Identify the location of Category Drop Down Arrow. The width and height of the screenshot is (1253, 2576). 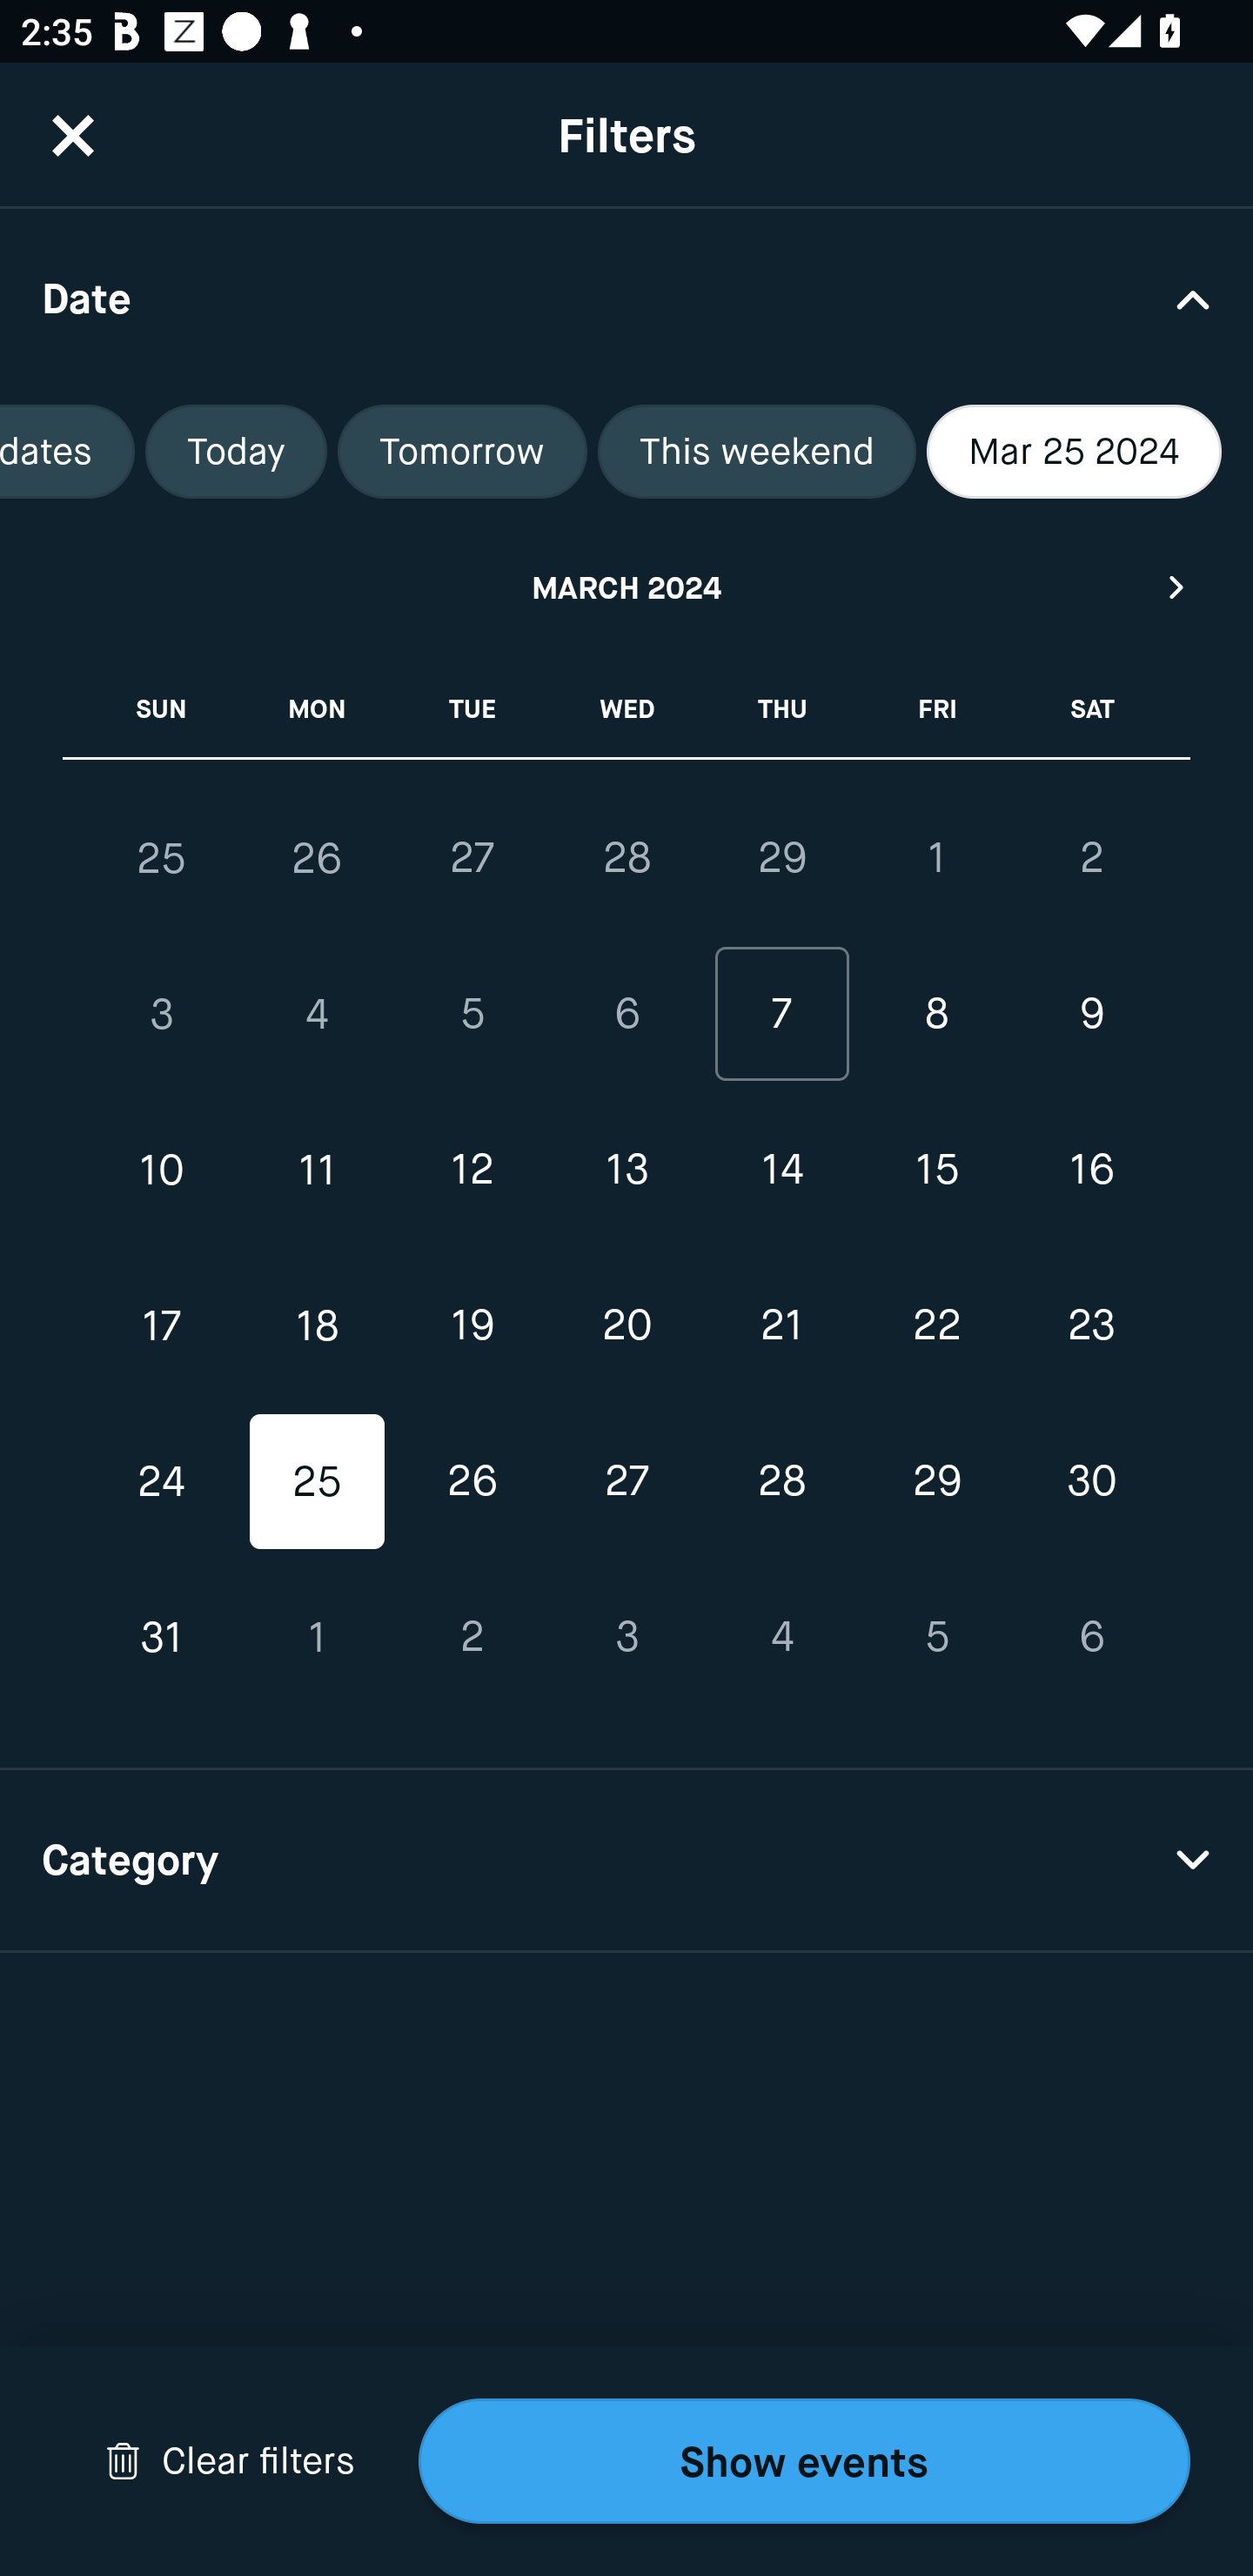
(626, 1861).